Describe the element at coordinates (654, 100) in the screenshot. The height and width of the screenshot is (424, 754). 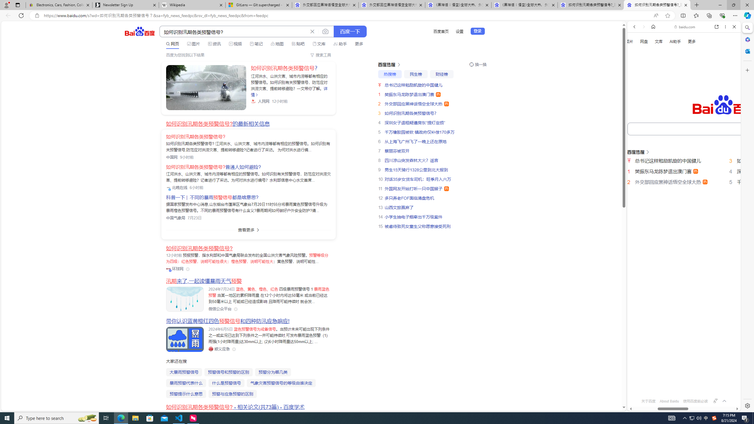
I see `Search Filter, IMAGES` at that location.